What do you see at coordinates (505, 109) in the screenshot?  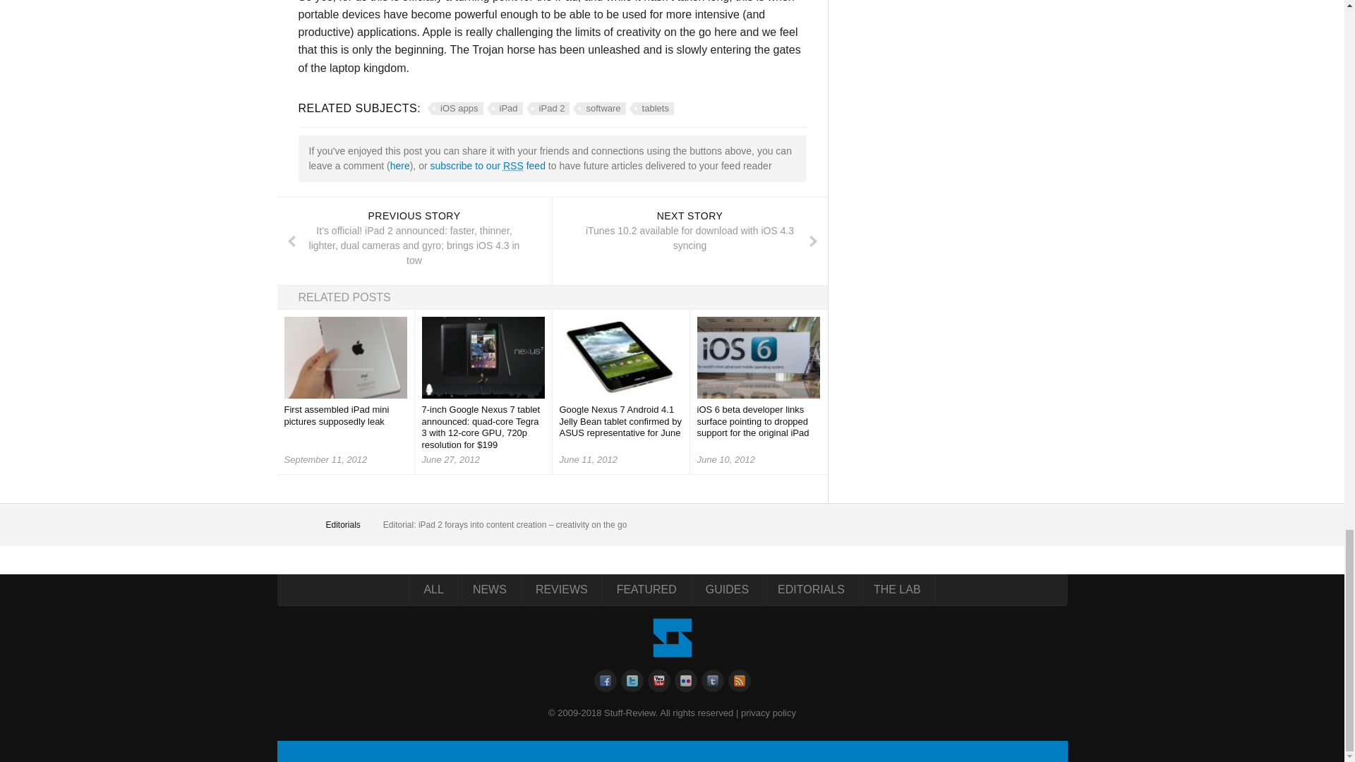 I see `iPad` at bounding box center [505, 109].